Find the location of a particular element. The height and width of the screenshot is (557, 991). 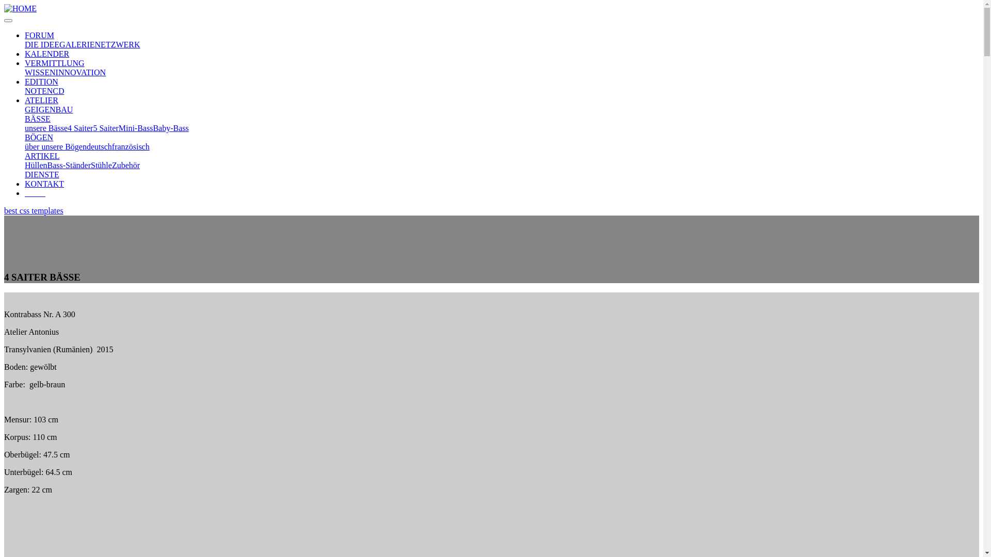

KONTAKT is located at coordinates (44, 184).